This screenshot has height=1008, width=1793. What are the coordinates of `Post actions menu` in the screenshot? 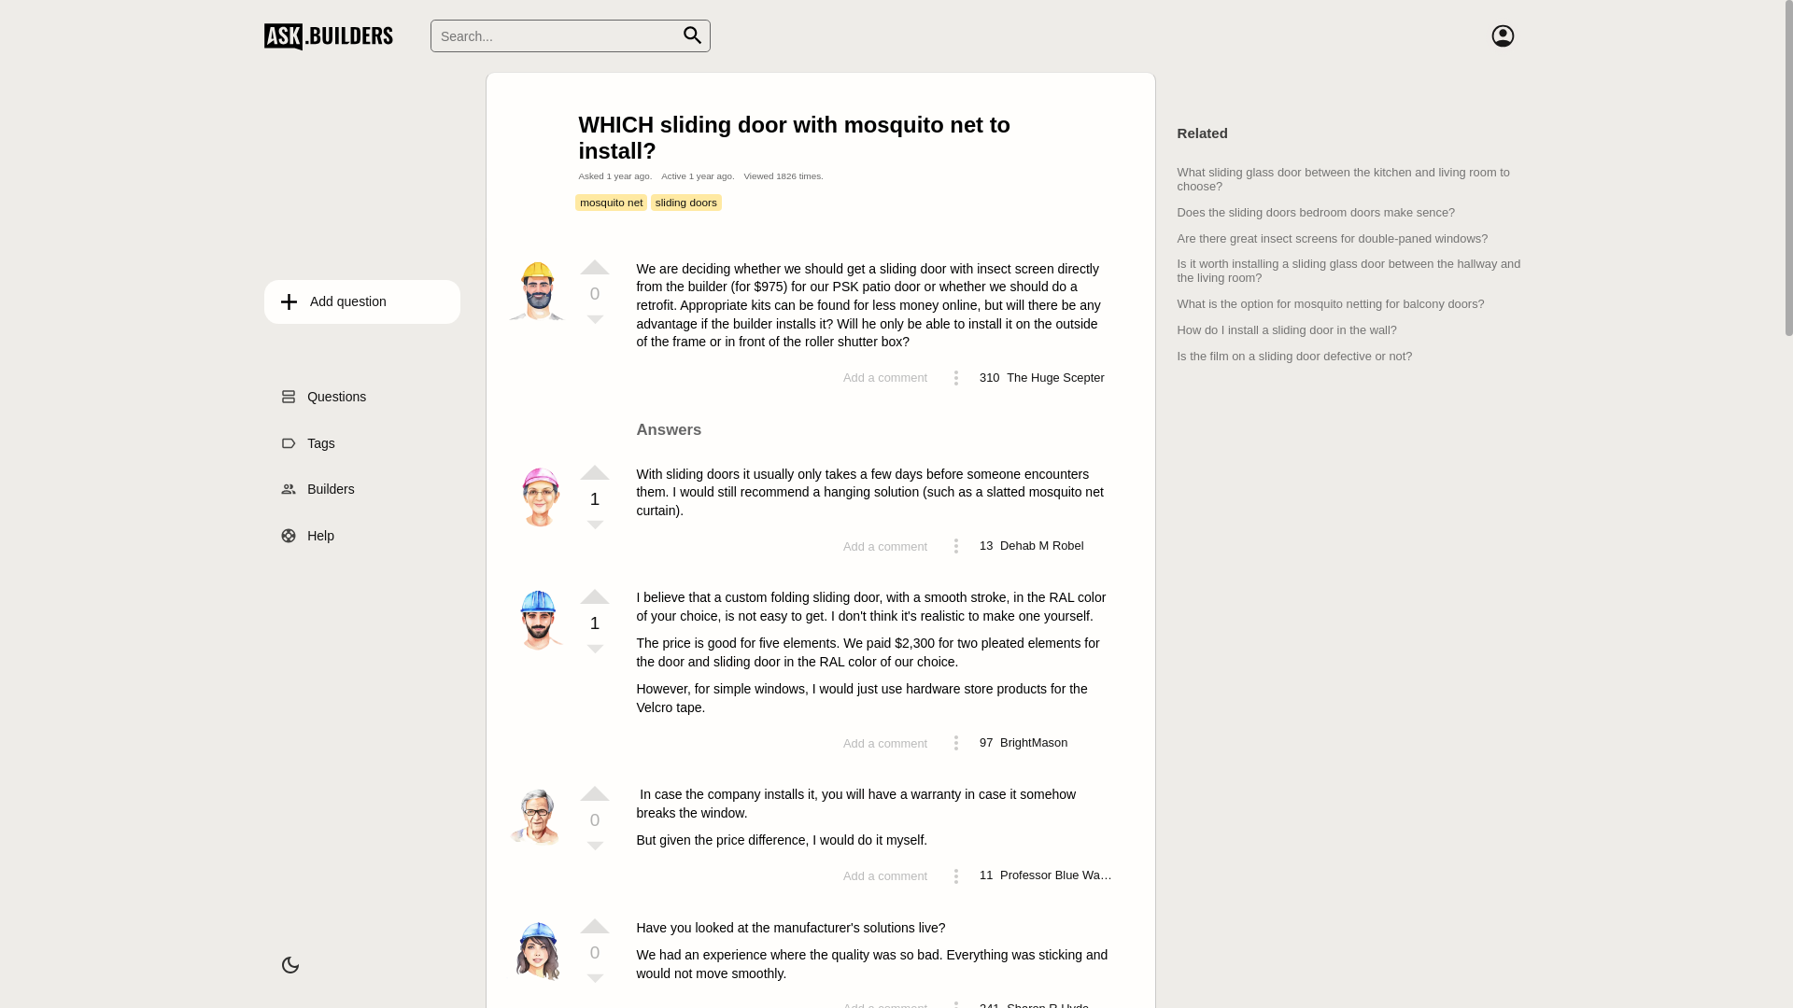 It's located at (956, 546).